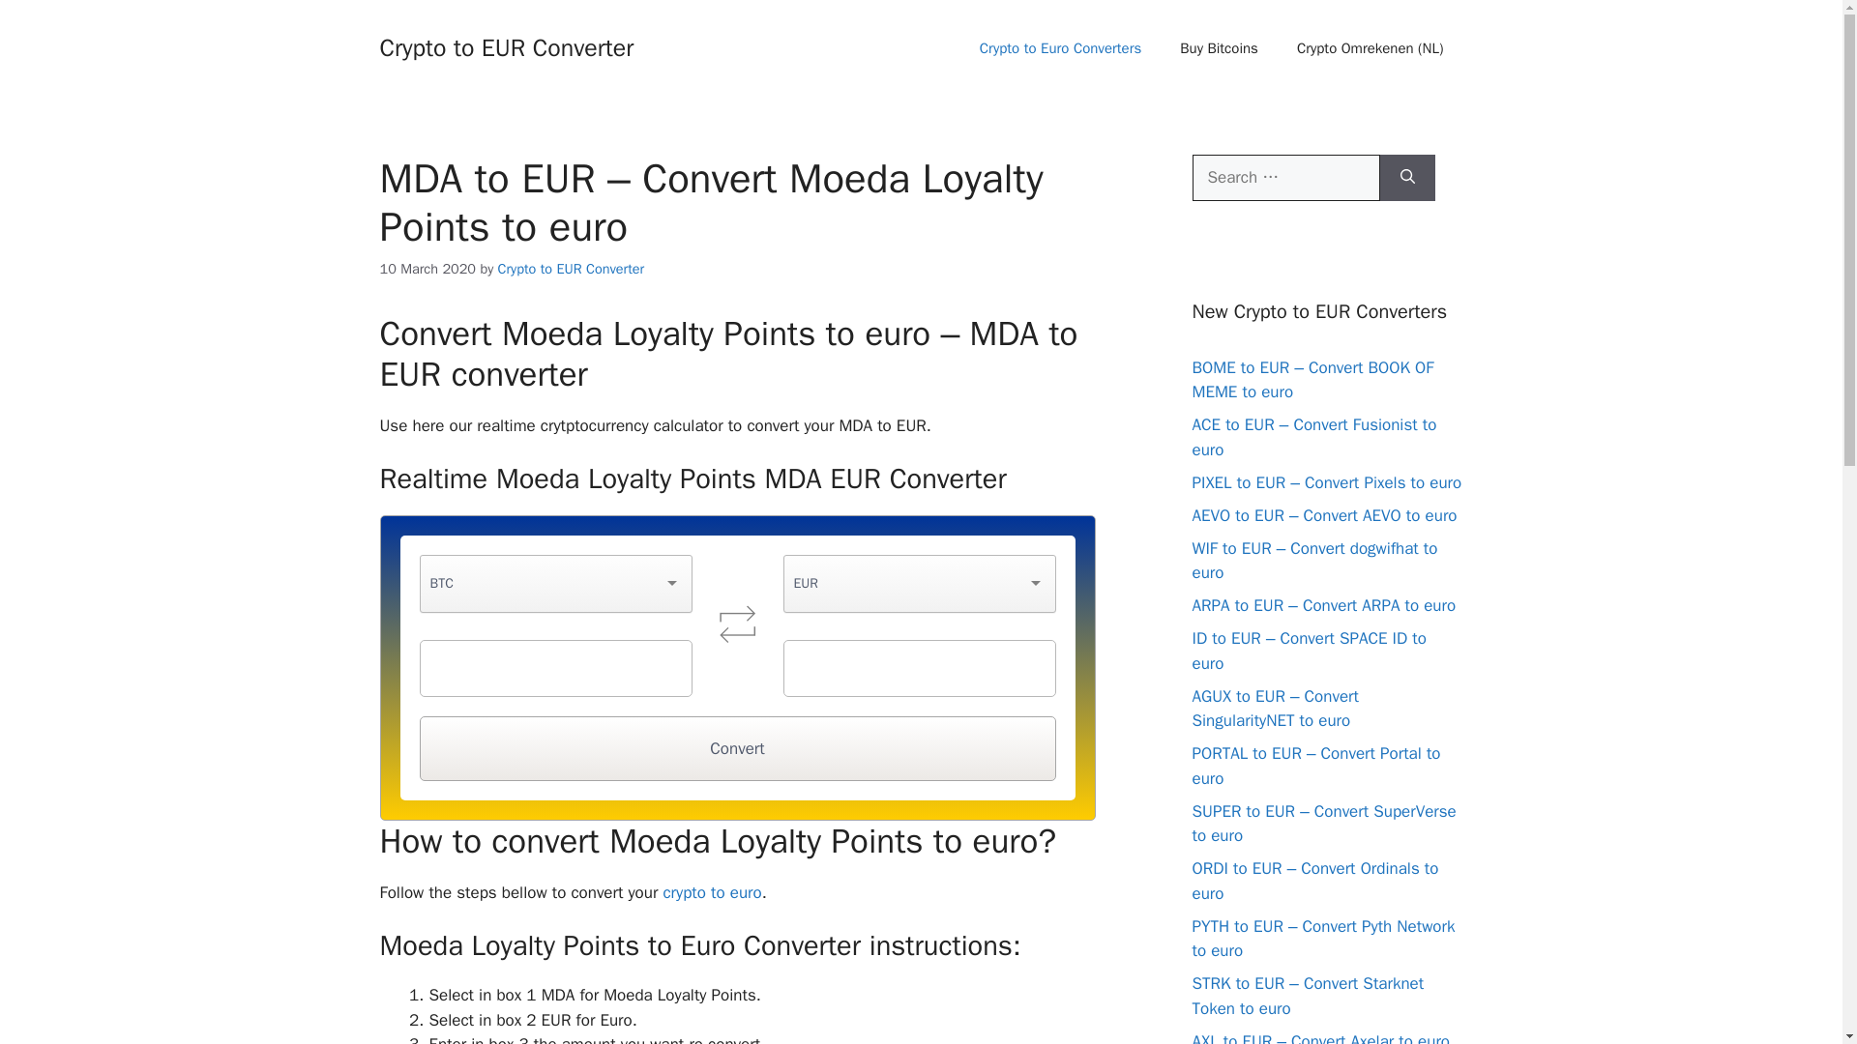 The height and width of the screenshot is (1044, 1857). What do you see at coordinates (712, 892) in the screenshot?
I see `crypto to euro` at bounding box center [712, 892].